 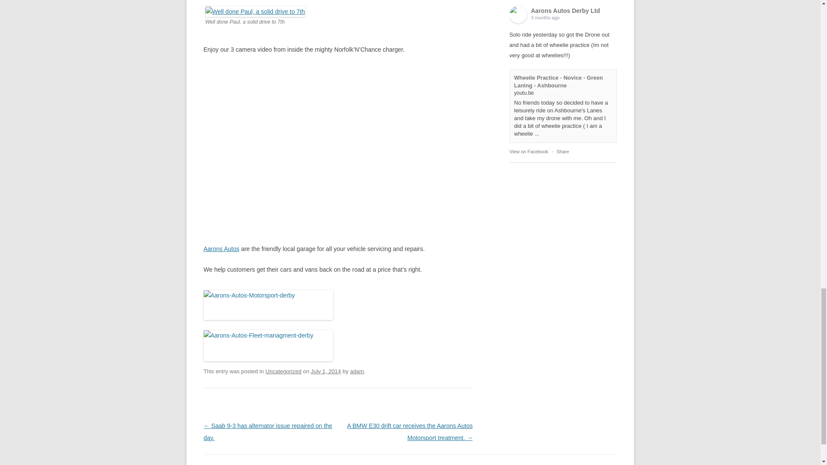 What do you see at coordinates (357, 371) in the screenshot?
I see `View all posts by adam` at bounding box center [357, 371].